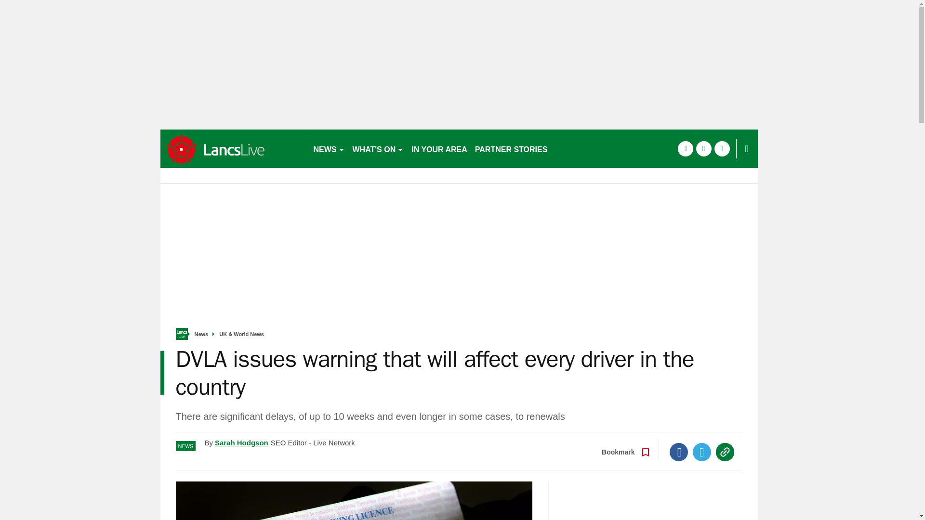 This screenshot has height=520, width=925. Describe the element at coordinates (685, 148) in the screenshot. I see `facebook` at that location.